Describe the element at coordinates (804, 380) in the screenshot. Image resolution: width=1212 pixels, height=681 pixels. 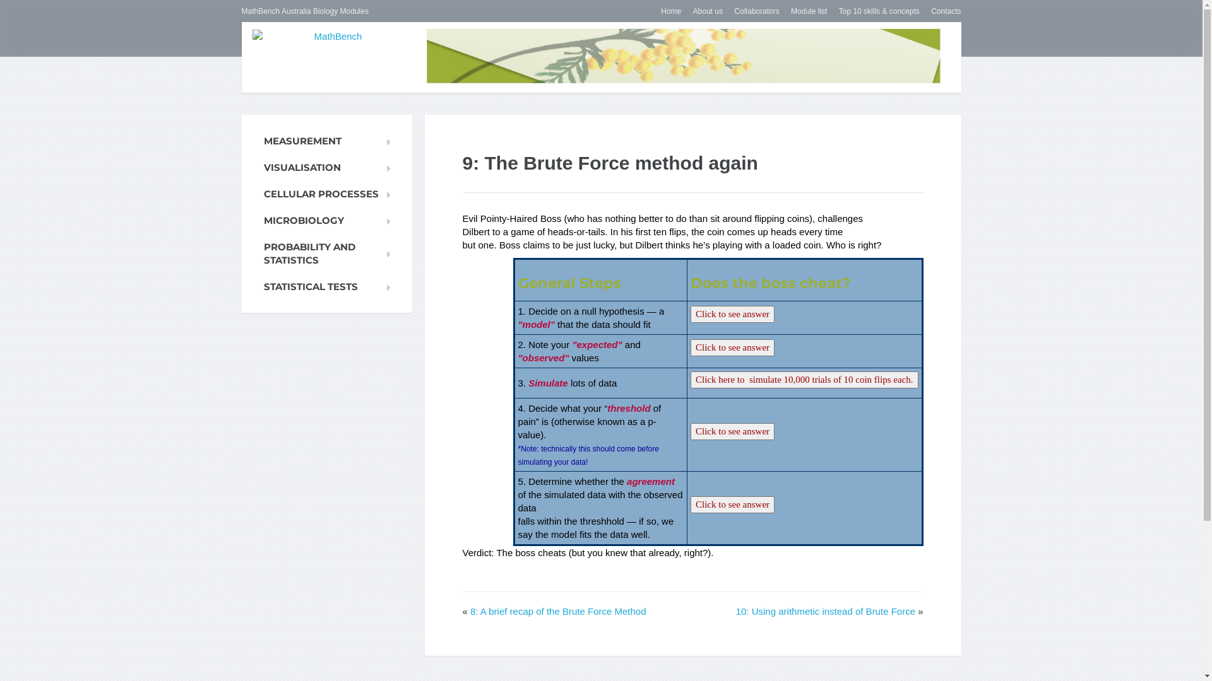
I see `Click here to  simulate 10,000 trials of 10 coin flips each.` at that location.